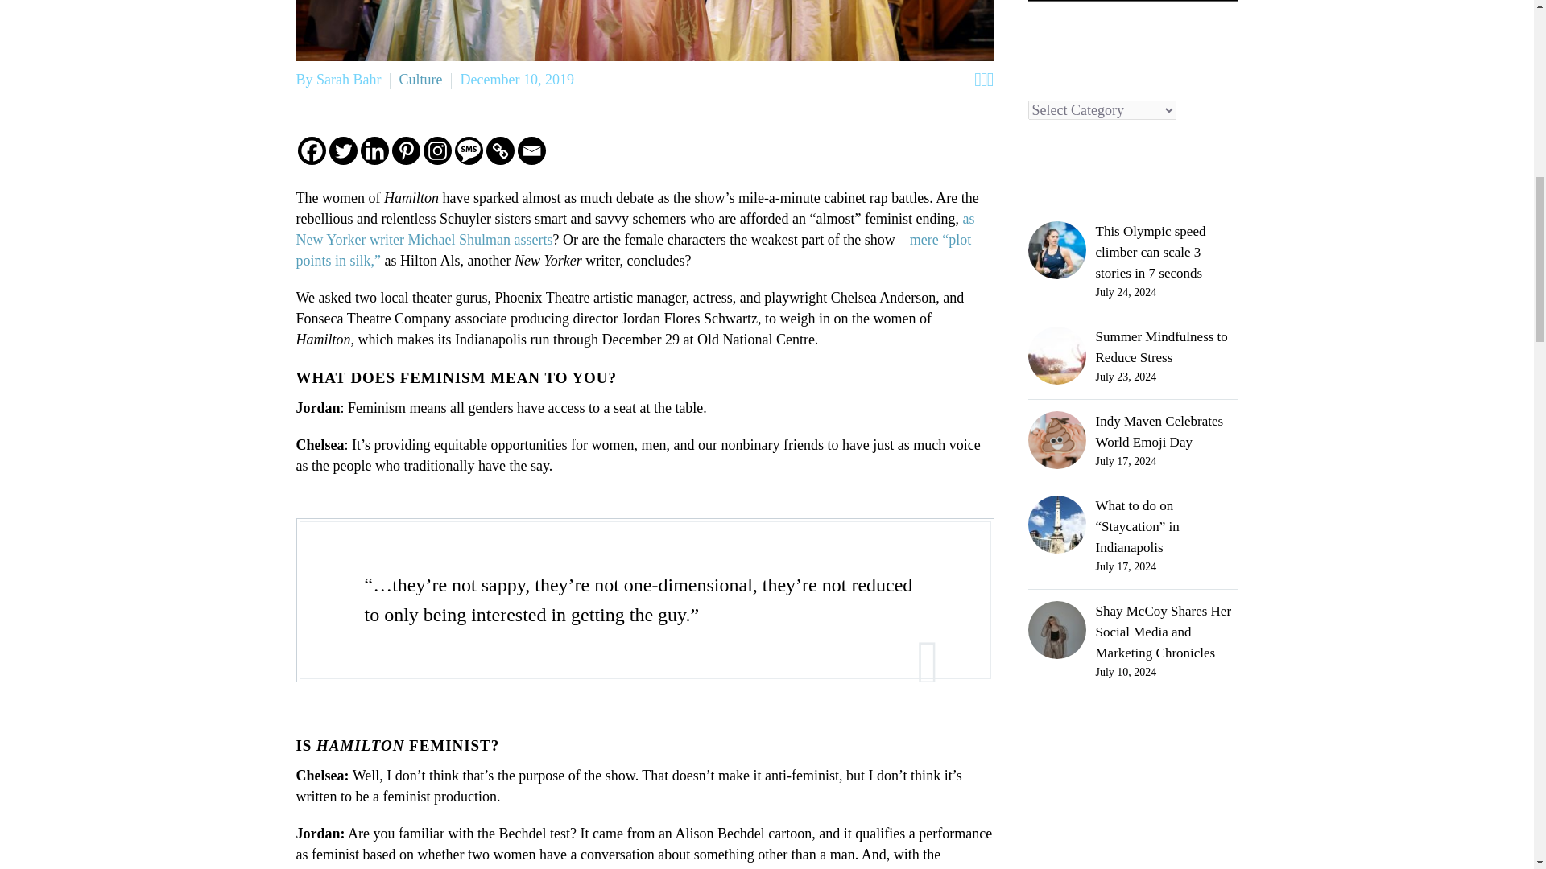 The width and height of the screenshot is (1546, 869). Describe the element at coordinates (420, 79) in the screenshot. I see `View all posts in Culture` at that location.